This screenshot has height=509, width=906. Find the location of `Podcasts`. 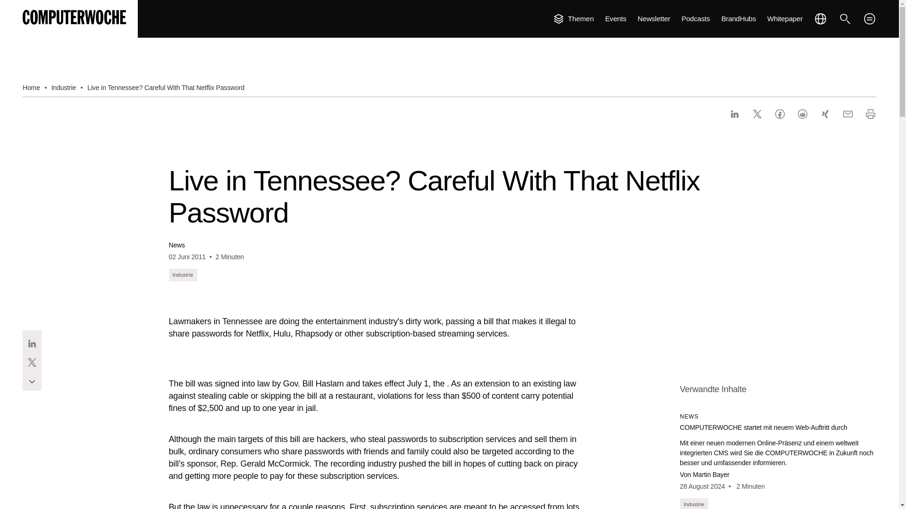

Podcasts is located at coordinates (695, 19).